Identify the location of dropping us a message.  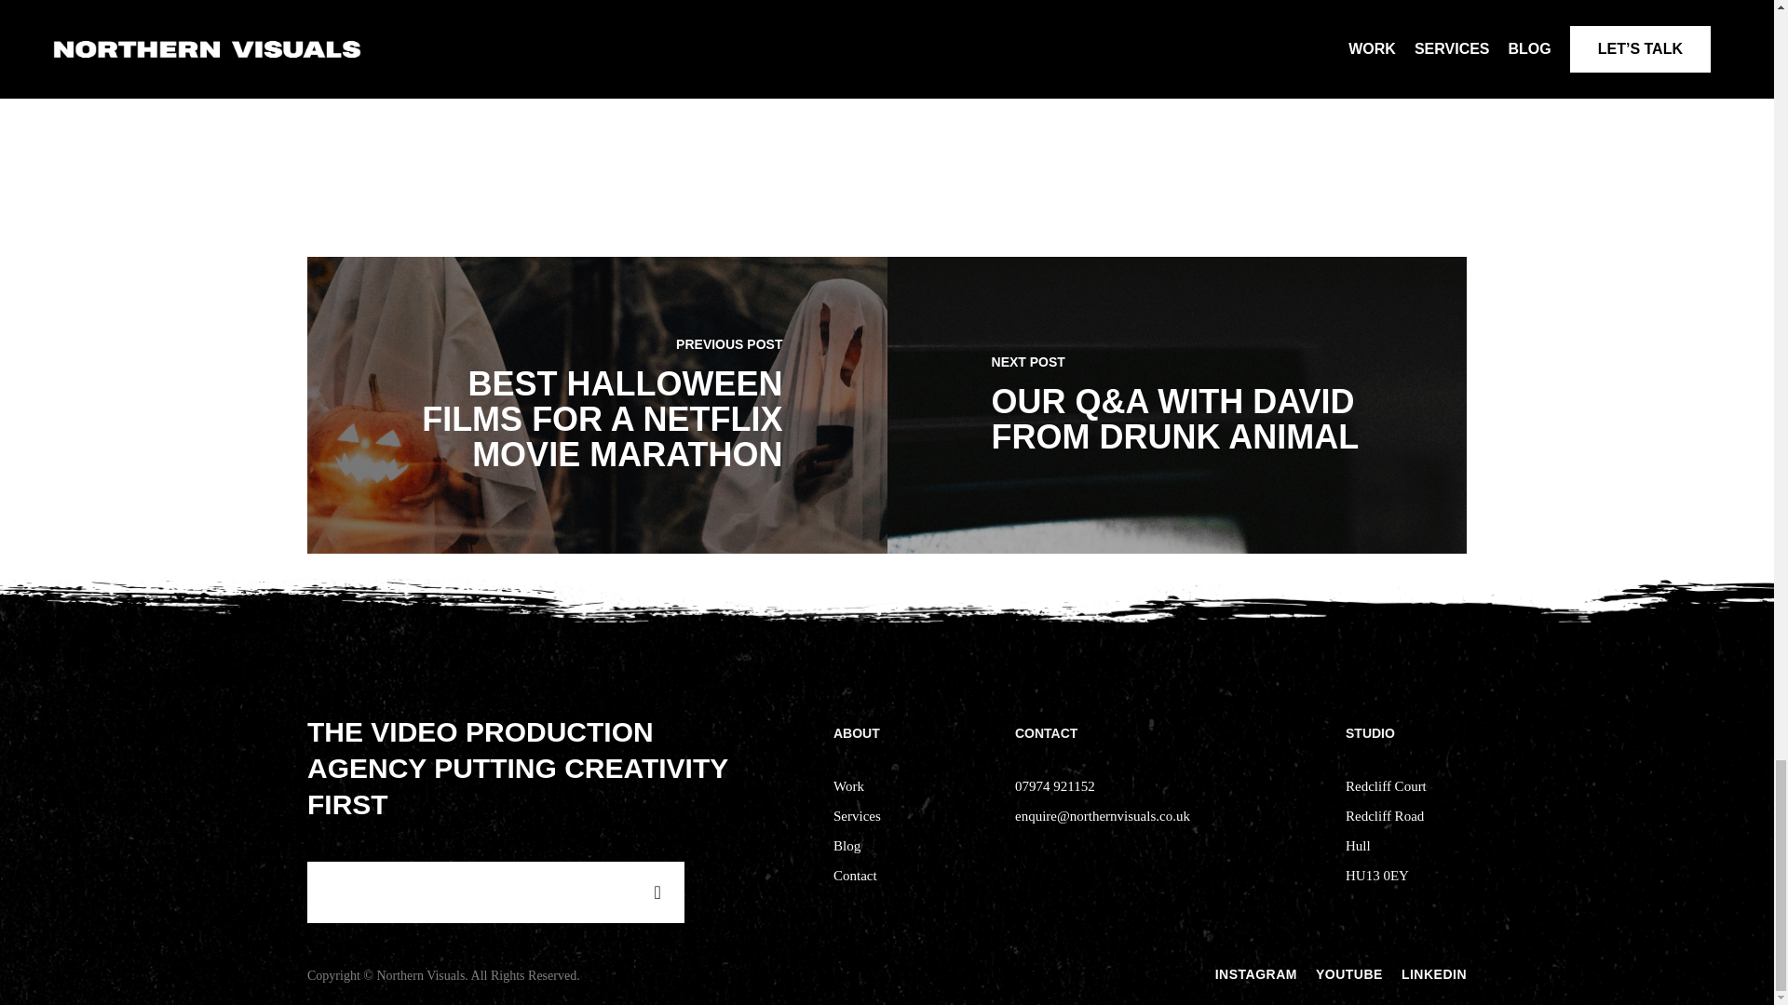
(607, 47).